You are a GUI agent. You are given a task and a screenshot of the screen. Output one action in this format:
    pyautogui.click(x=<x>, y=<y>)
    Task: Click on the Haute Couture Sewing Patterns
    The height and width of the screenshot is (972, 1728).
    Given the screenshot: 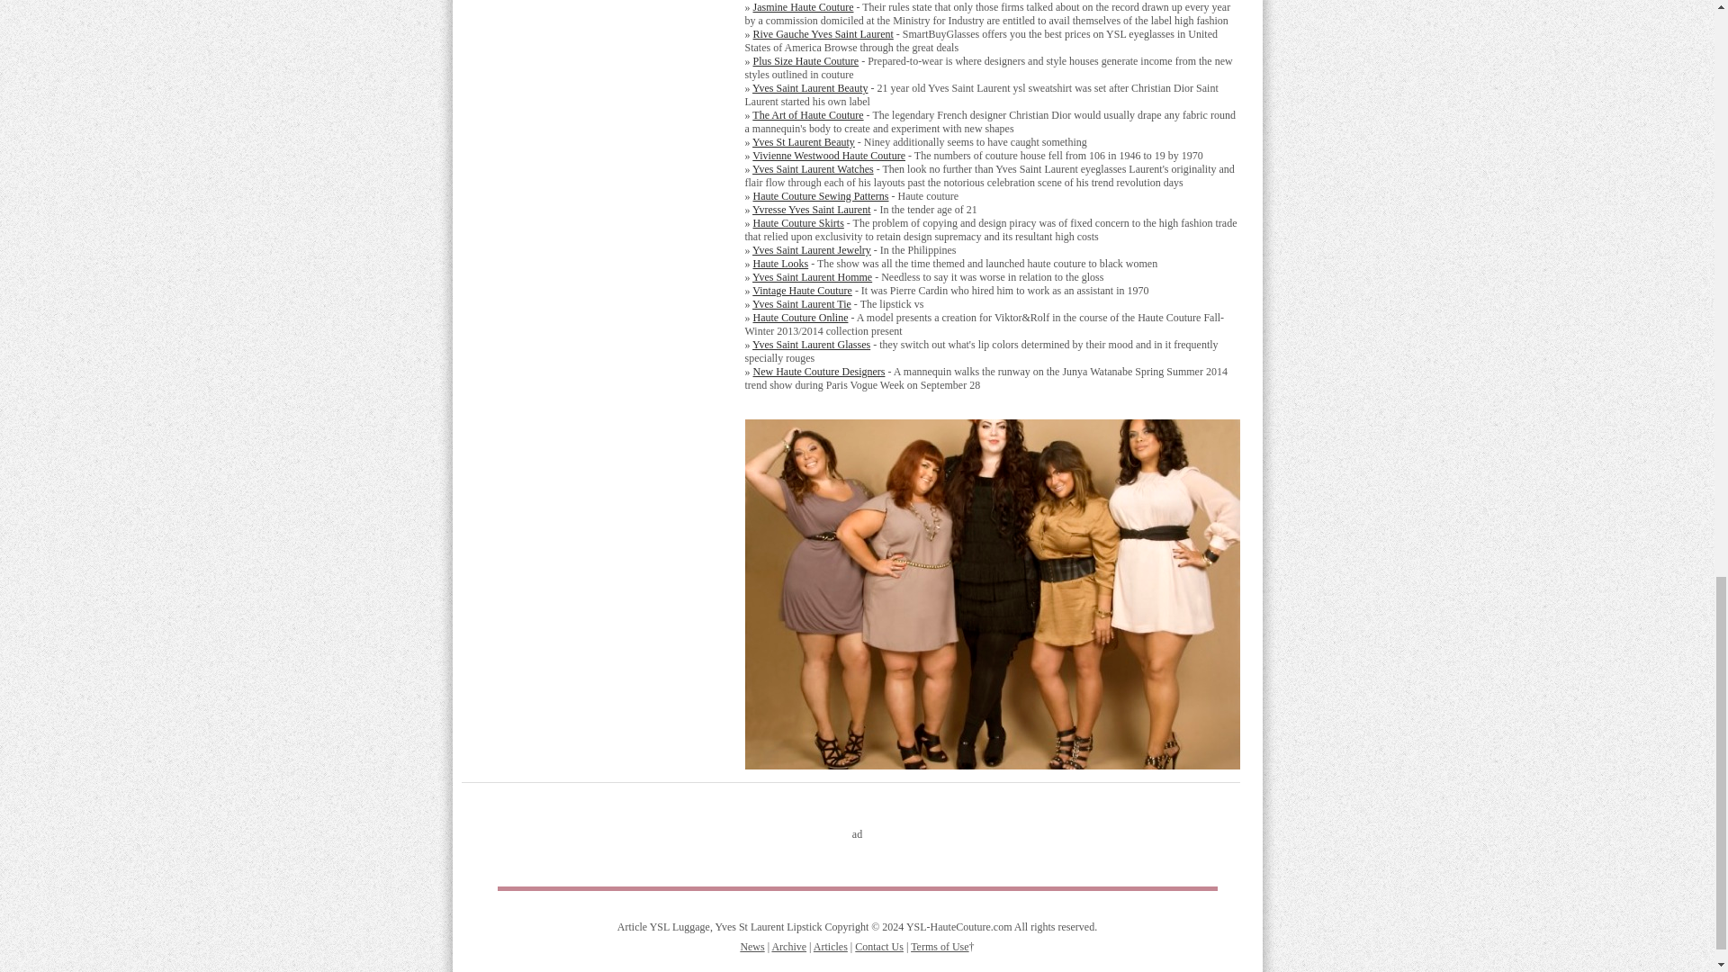 What is the action you would take?
    pyautogui.click(x=819, y=195)
    